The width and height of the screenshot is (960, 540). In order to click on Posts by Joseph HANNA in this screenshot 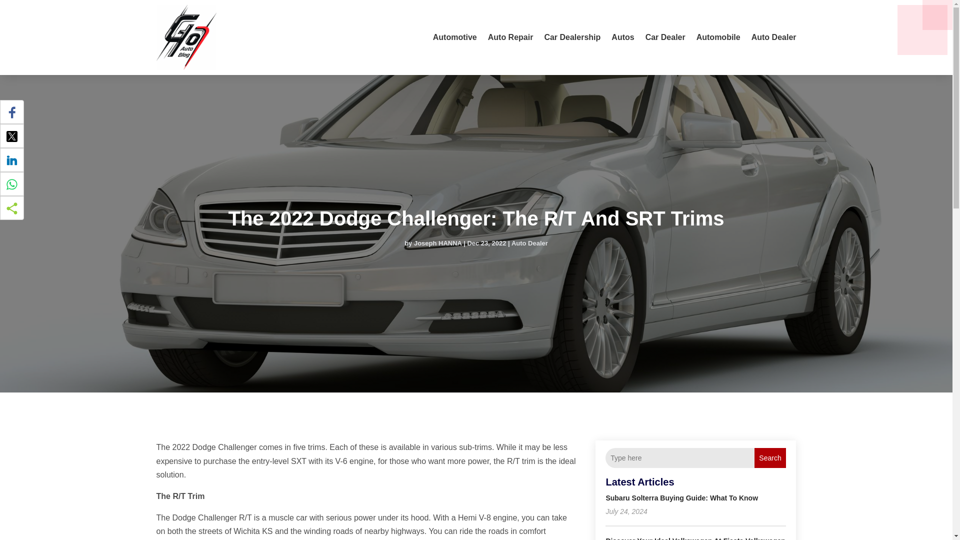, I will do `click(437, 243)`.